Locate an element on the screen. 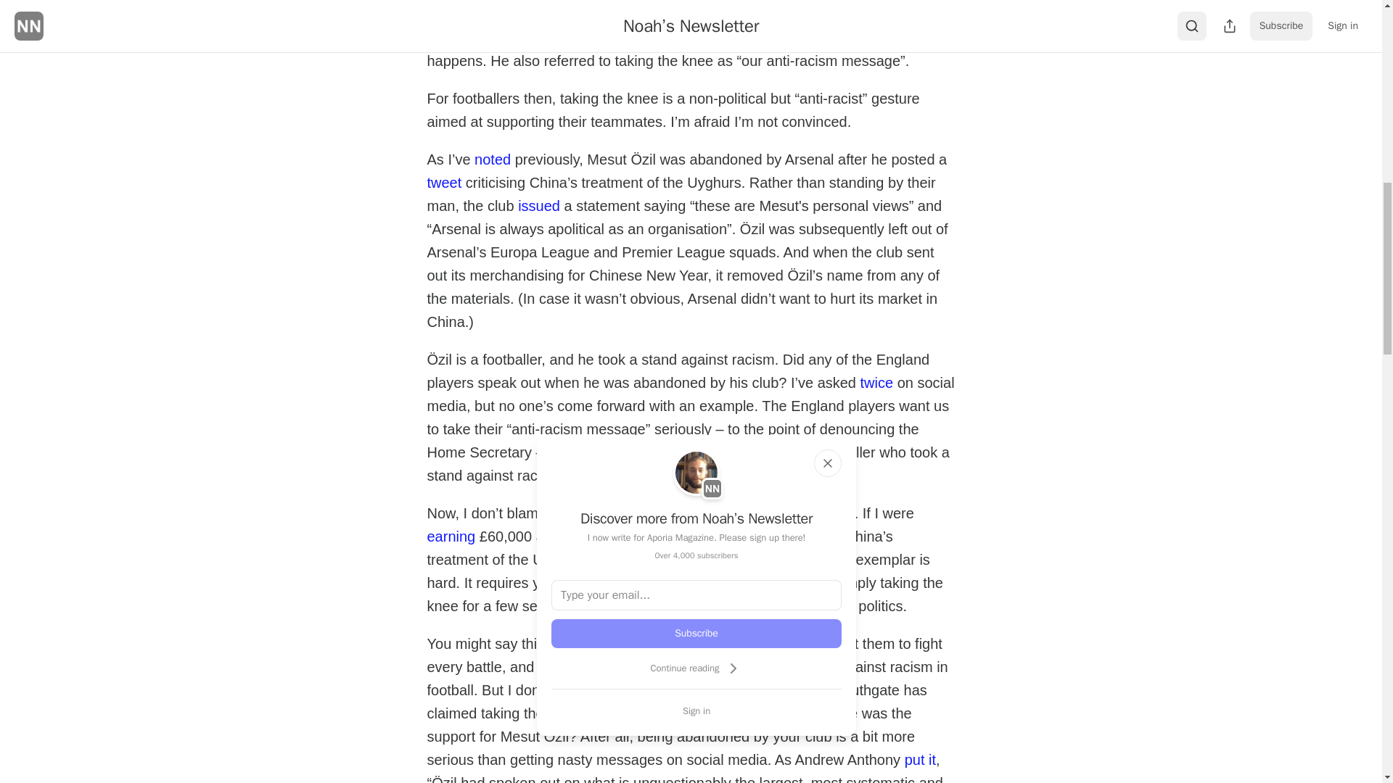 This screenshot has height=783, width=1393. noted is located at coordinates (493, 159).